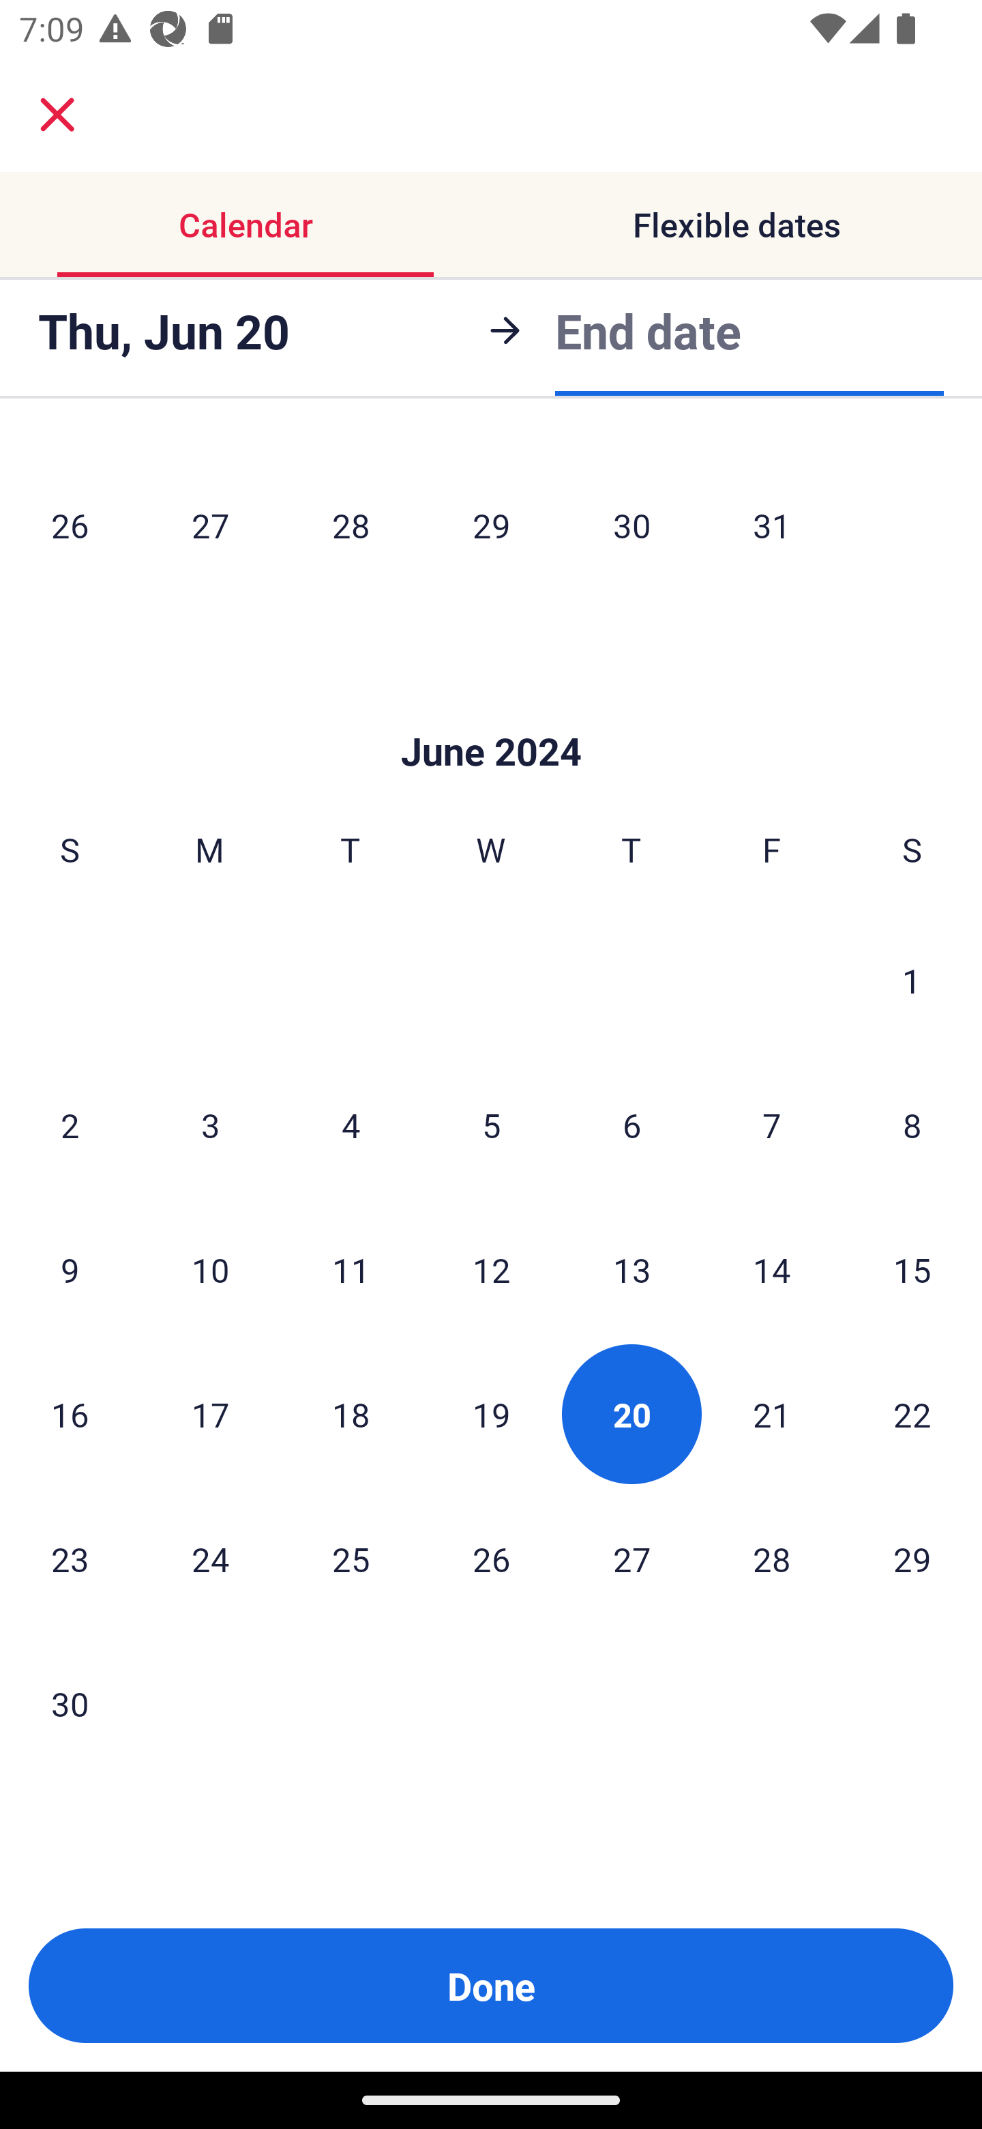 The height and width of the screenshot is (2129, 982). Describe the element at coordinates (912, 980) in the screenshot. I see `1 Saturday, June 1, 2024` at that location.